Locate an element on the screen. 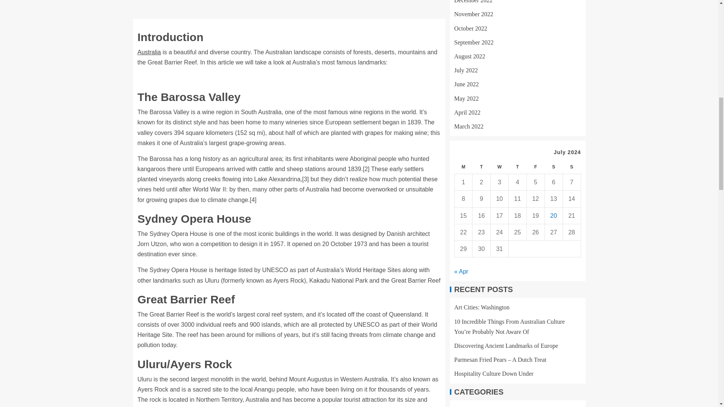 The width and height of the screenshot is (724, 407). Australia is located at coordinates (149, 52).